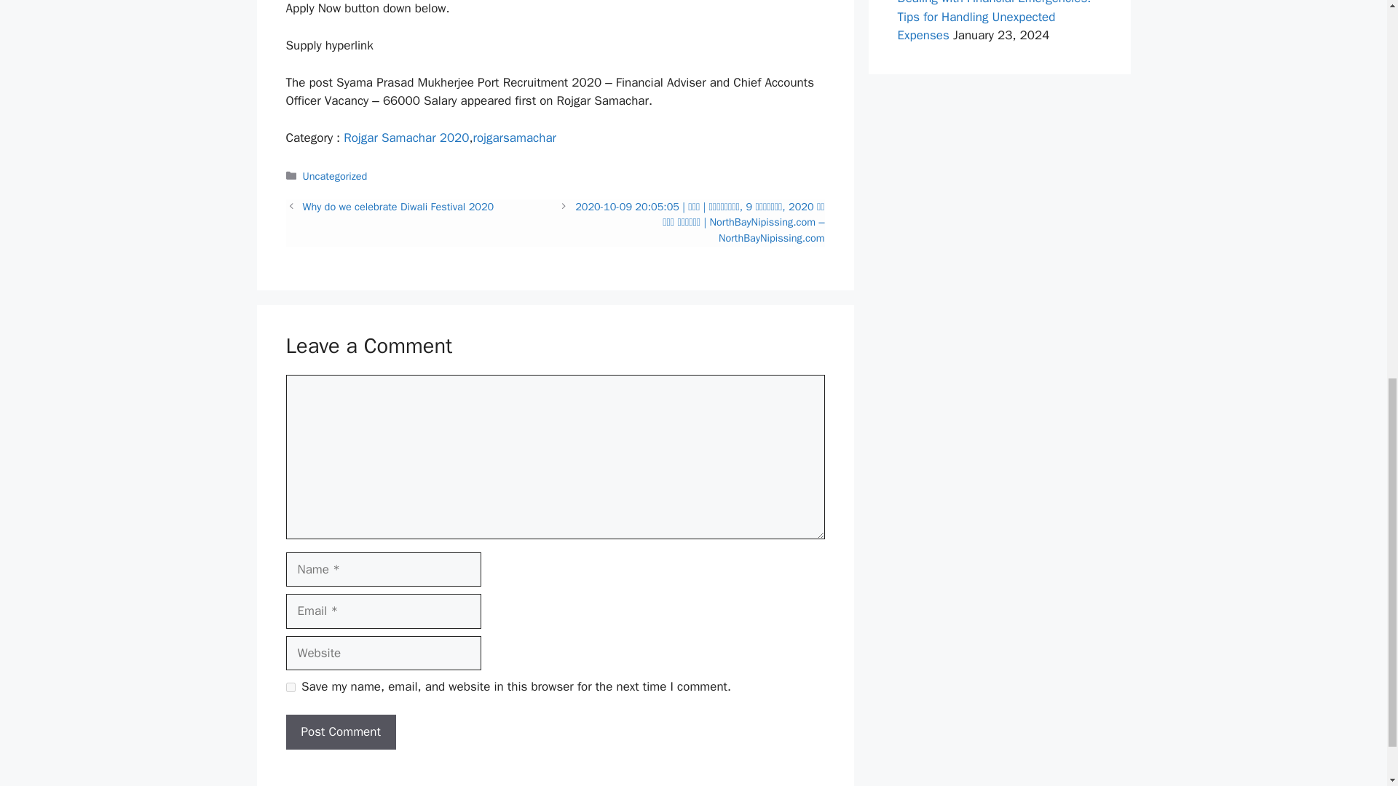 The image size is (1398, 786). Describe the element at coordinates (406, 138) in the screenshot. I see `Rojgar Samachar 2020` at that location.